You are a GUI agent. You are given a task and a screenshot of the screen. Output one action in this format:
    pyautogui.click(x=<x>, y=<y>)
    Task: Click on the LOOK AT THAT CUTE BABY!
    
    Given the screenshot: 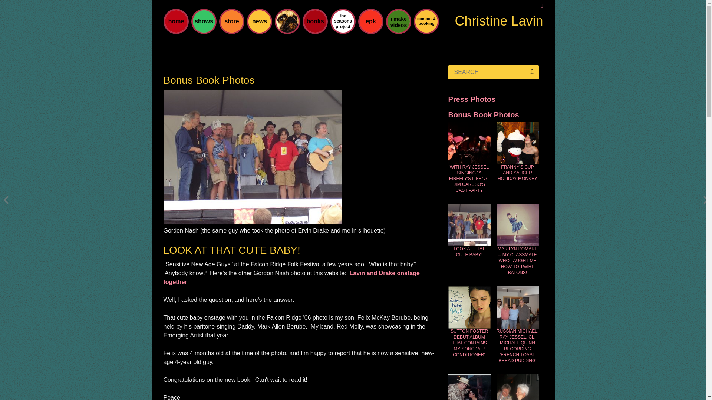 What is the action you would take?
    pyautogui.click(x=469, y=252)
    